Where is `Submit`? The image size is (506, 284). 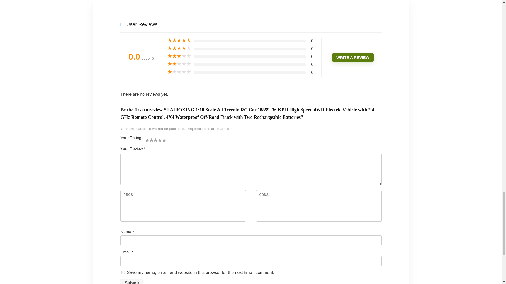 Submit is located at coordinates (132, 281).